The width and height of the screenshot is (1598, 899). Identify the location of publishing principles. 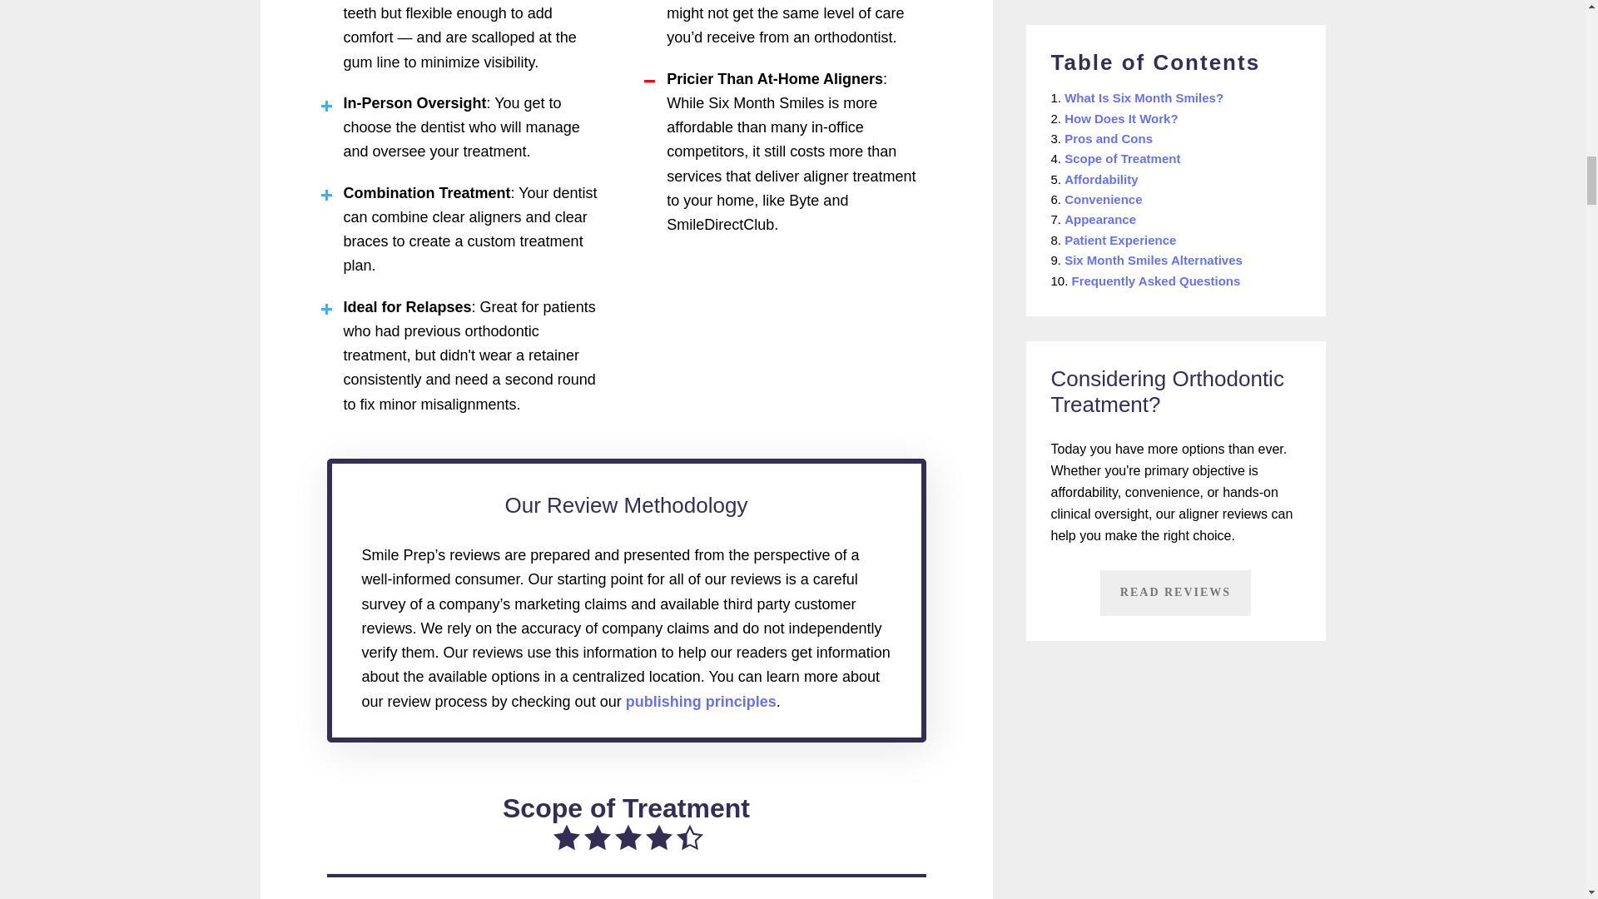
(701, 701).